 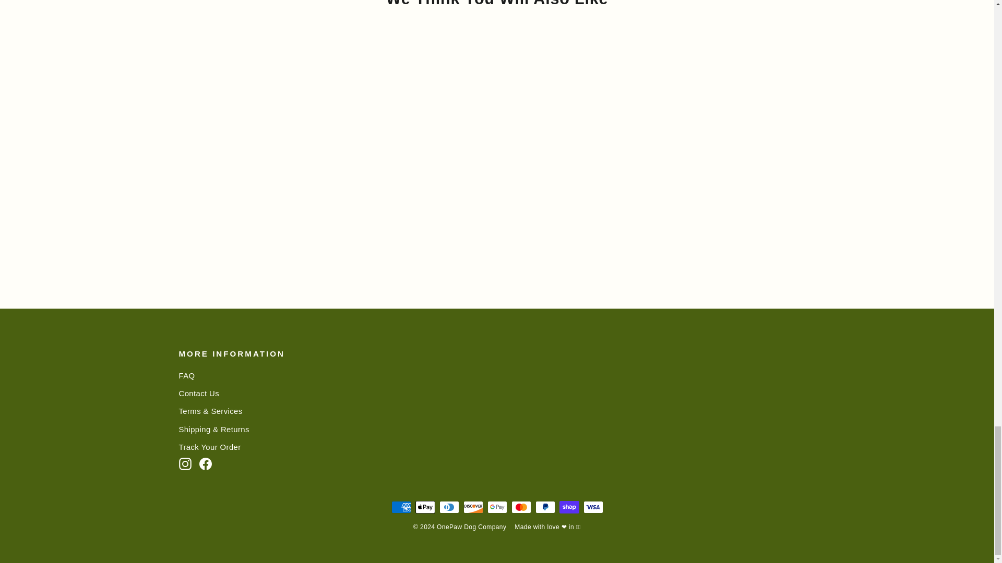 I want to click on Diners Club, so click(x=449, y=507).